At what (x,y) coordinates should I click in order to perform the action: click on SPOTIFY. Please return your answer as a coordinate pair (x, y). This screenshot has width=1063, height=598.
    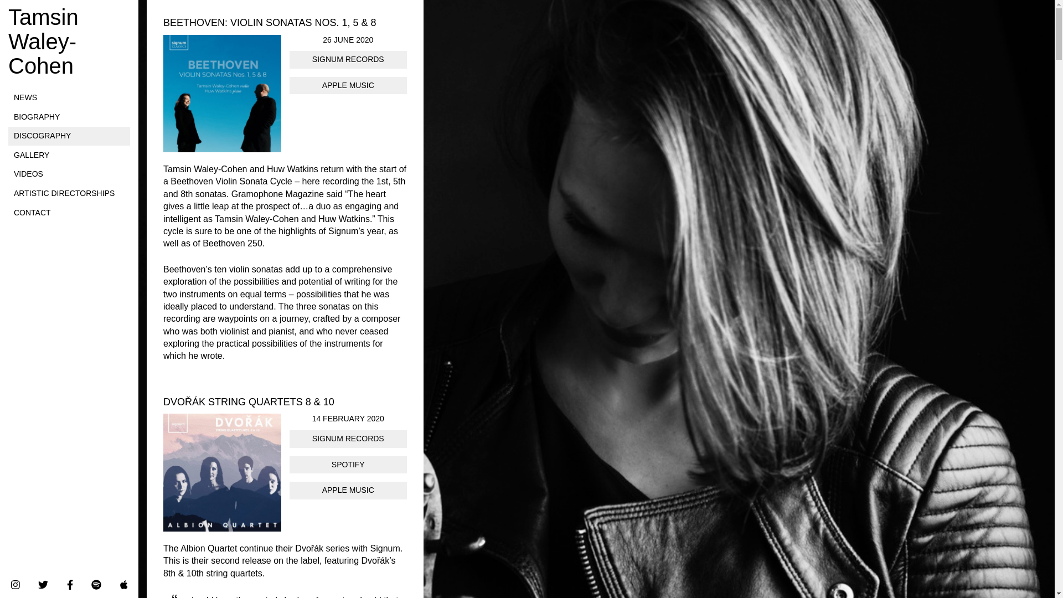
    Looking at the image, I should click on (348, 465).